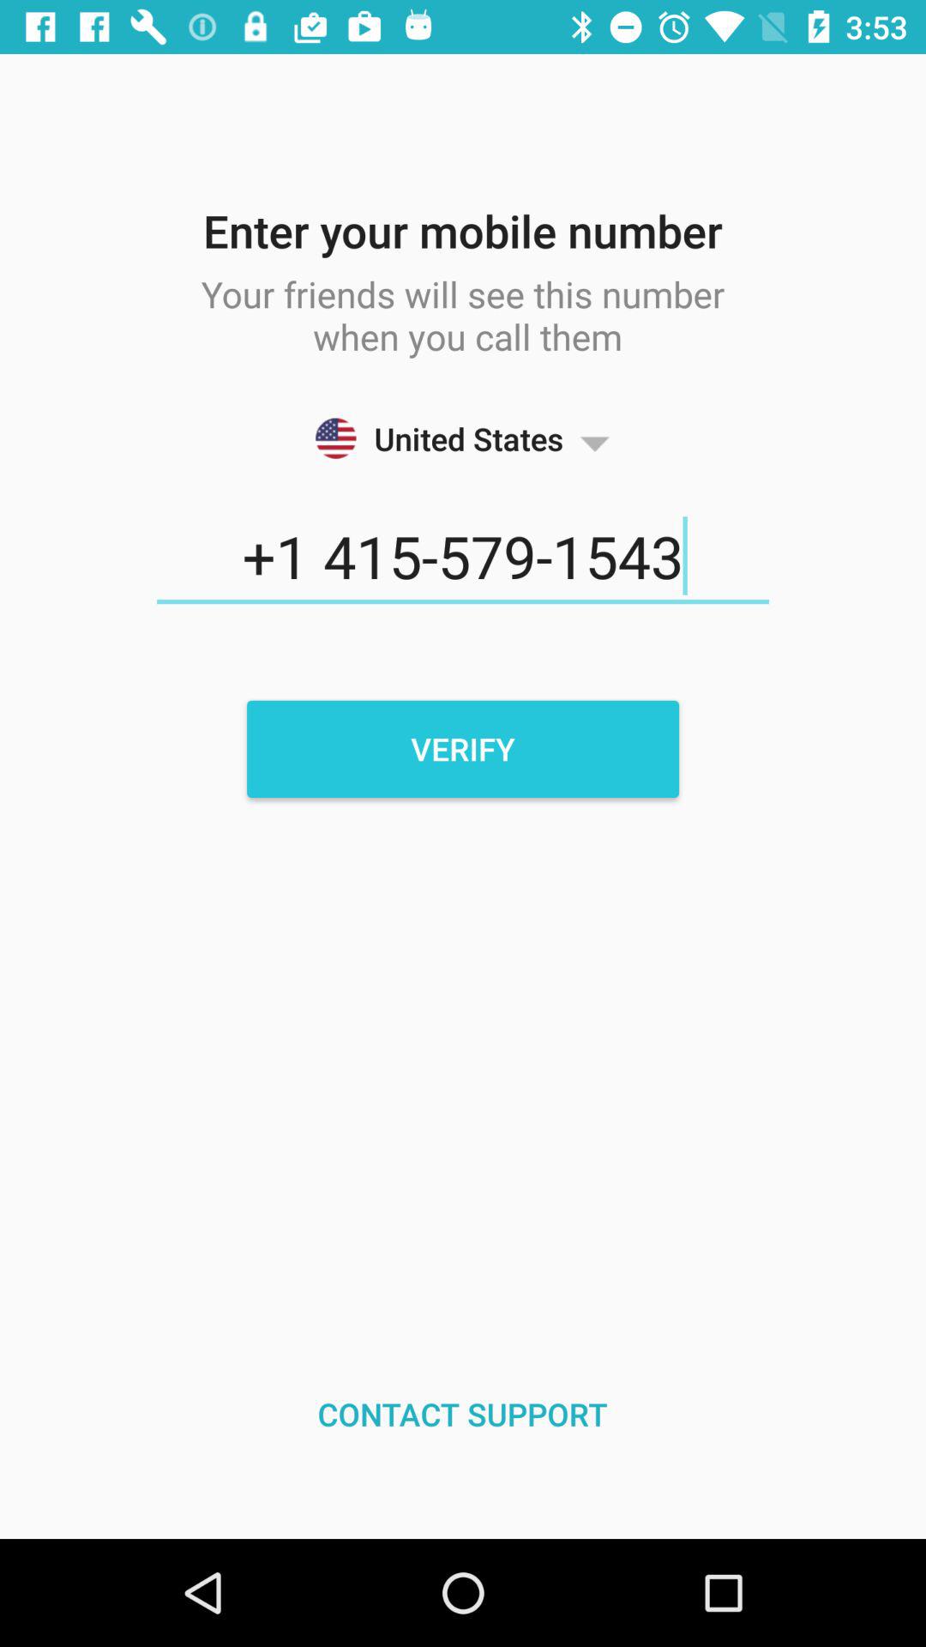 The image size is (926, 1647). Describe the element at coordinates (463, 557) in the screenshot. I see `choose 1 415 579` at that location.